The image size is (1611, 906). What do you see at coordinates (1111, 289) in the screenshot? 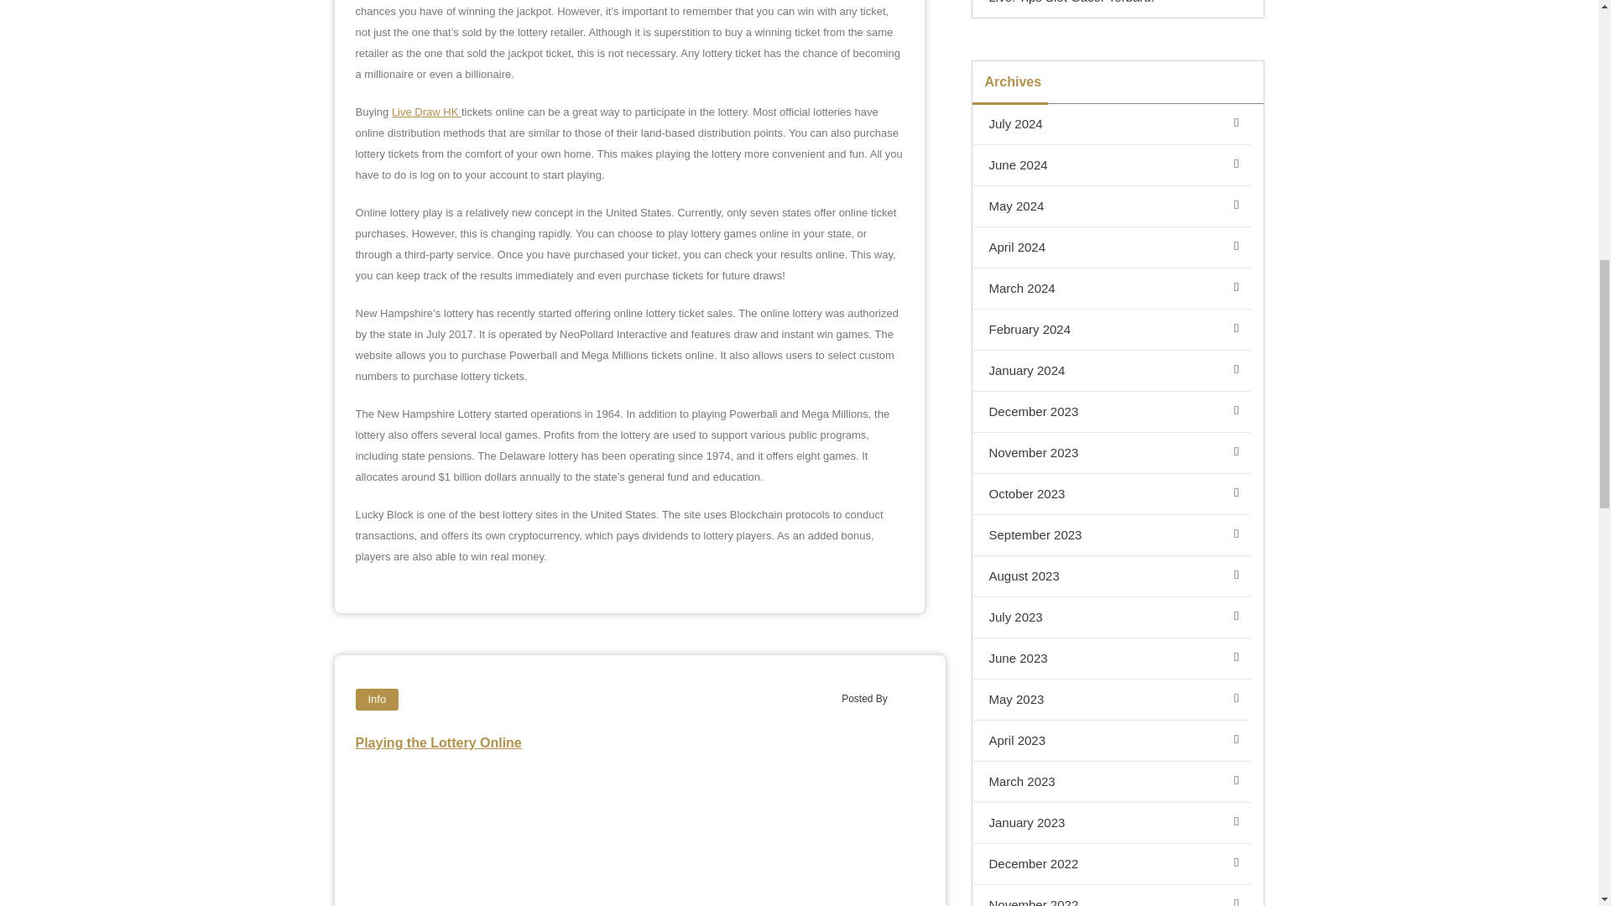
I see `March 2024` at bounding box center [1111, 289].